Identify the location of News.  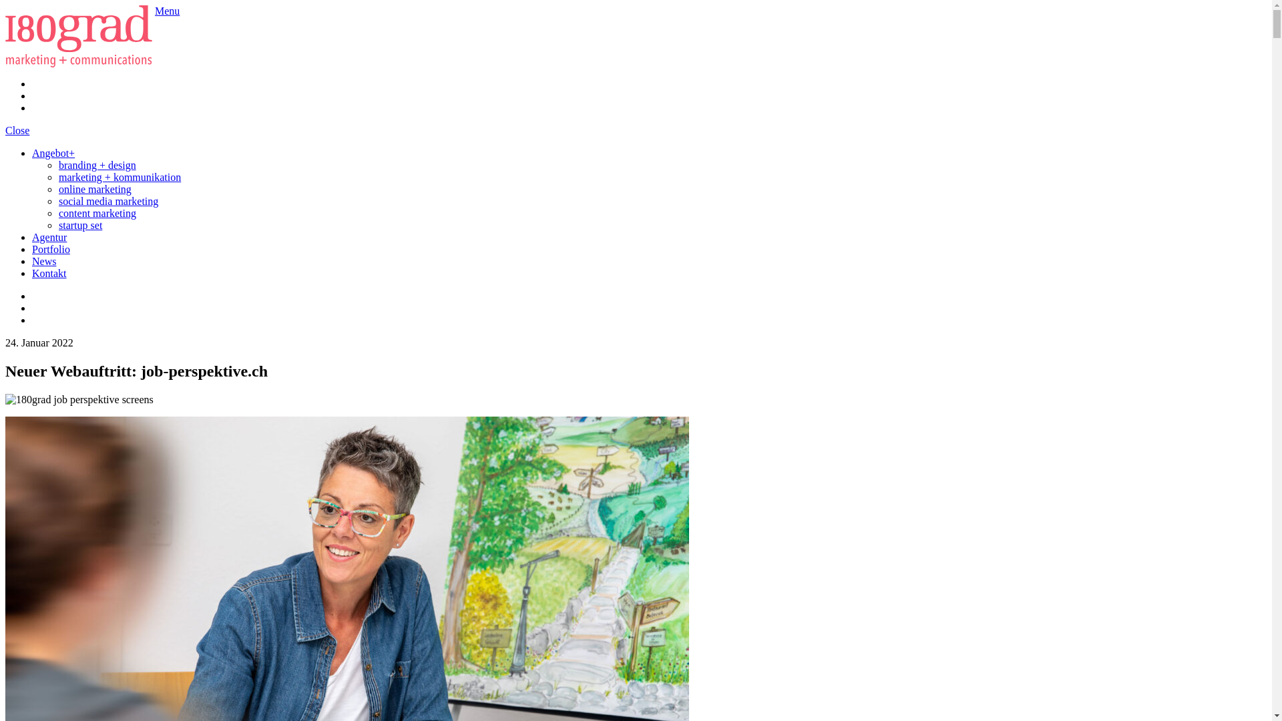
(44, 262).